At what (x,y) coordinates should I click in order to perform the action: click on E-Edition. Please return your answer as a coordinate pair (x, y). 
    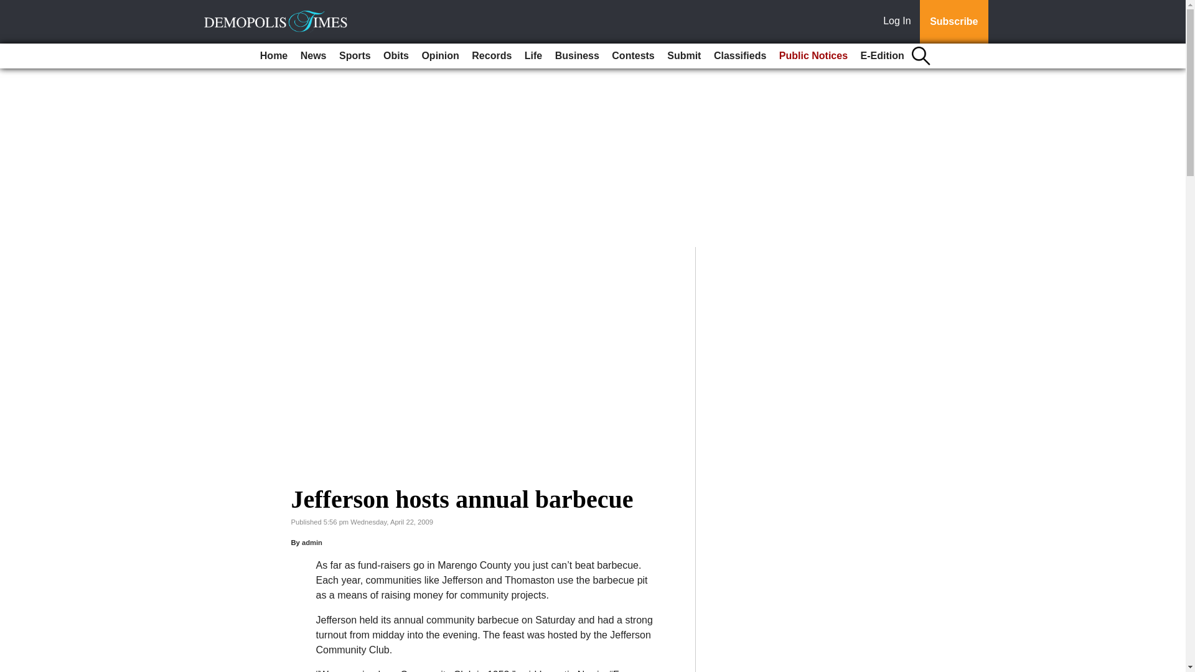
    Looking at the image, I should click on (883, 56).